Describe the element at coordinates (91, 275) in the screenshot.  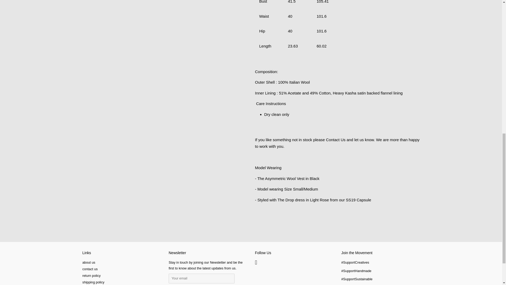
I see `return policy` at that location.